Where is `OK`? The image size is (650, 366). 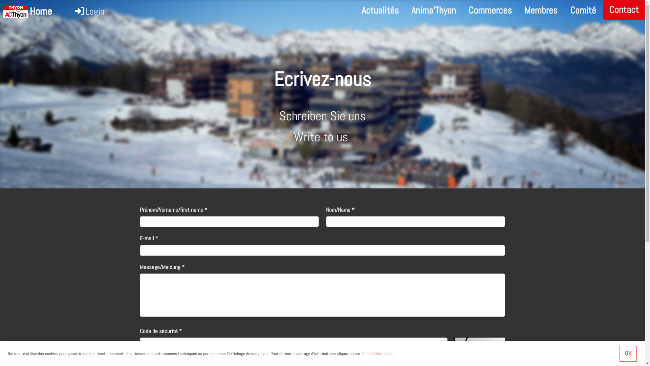
OK is located at coordinates (628, 354).